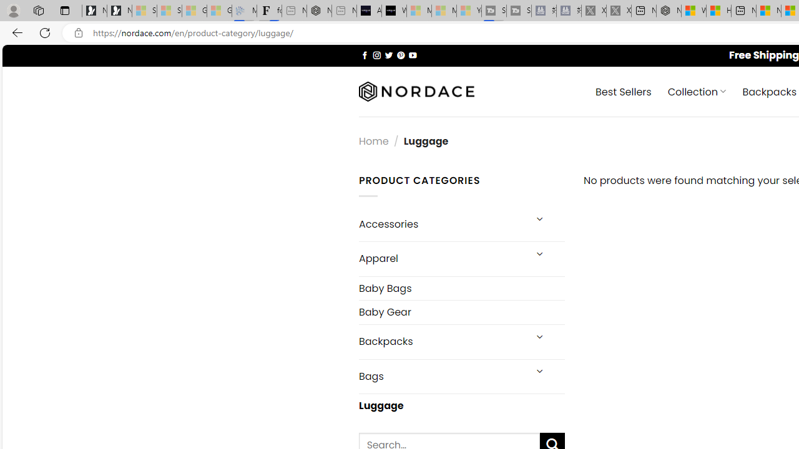 The width and height of the screenshot is (799, 449). Describe the element at coordinates (441, 342) in the screenshot. I see `Backpacks` at that location.